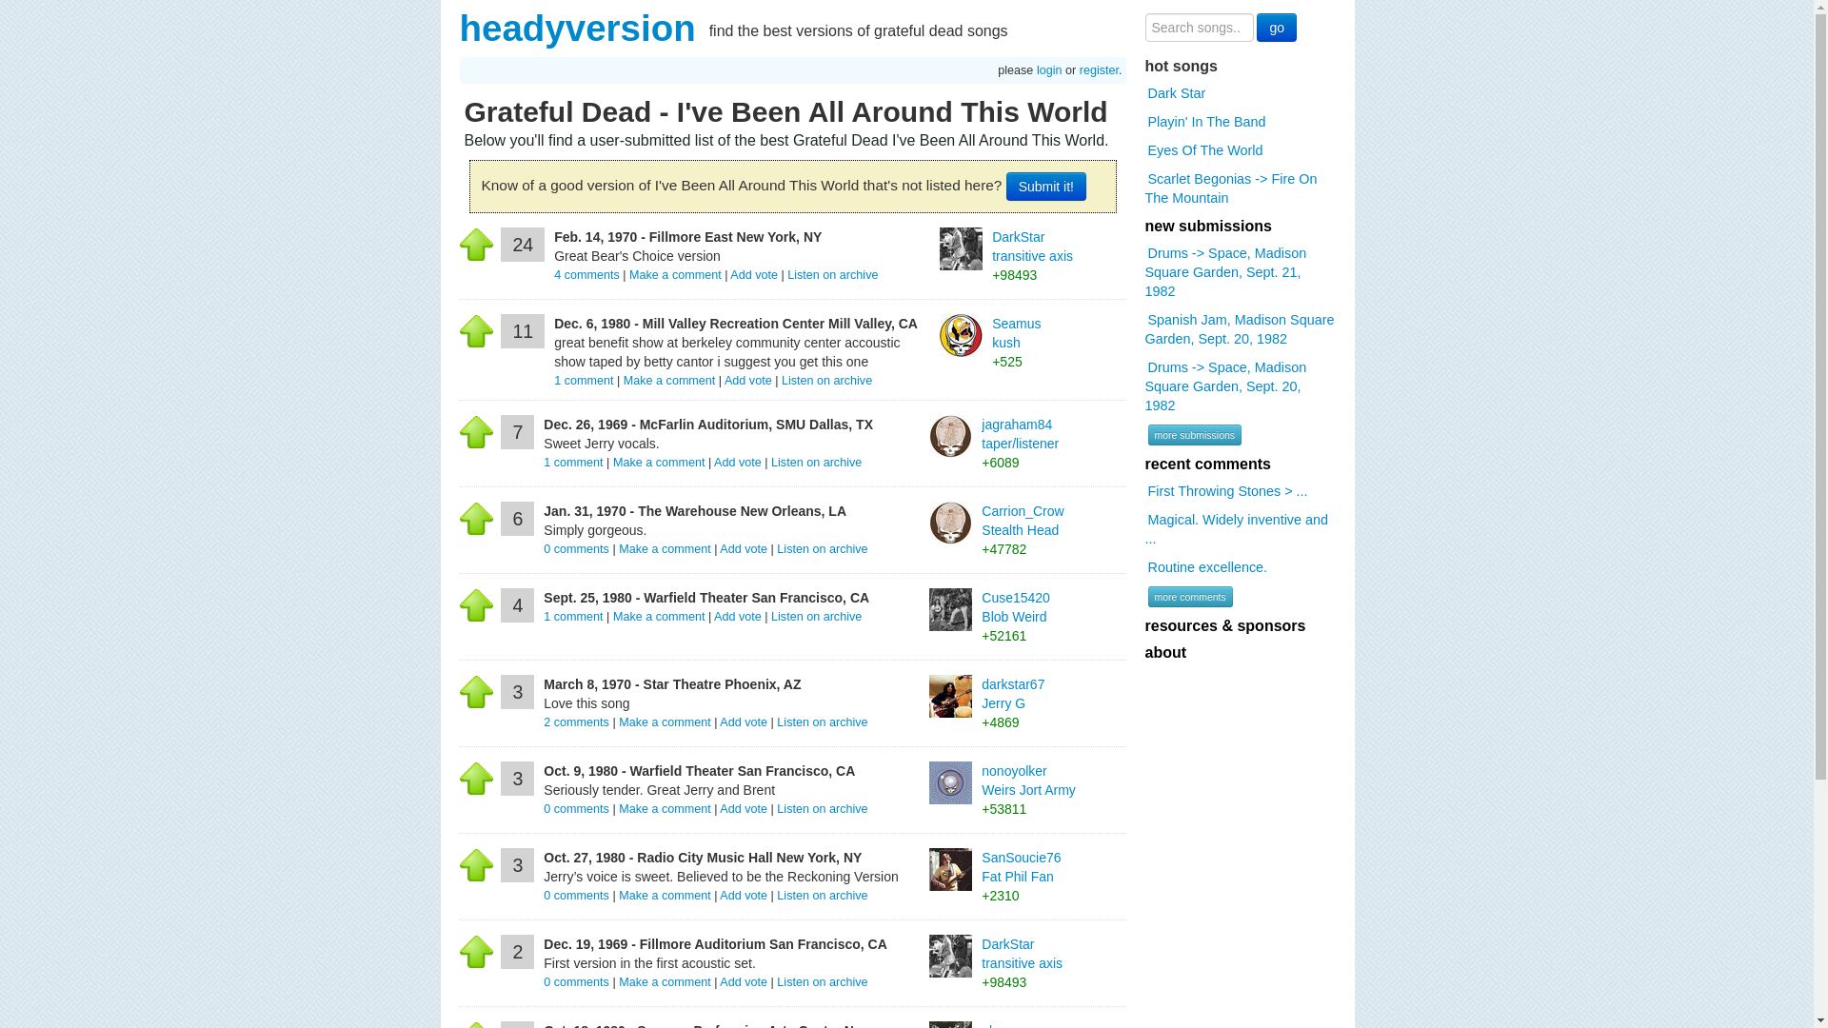  What do you see at coordinates (754, 274) in the screenshot?
I see `Add vote` at bounding box center [754, 274].